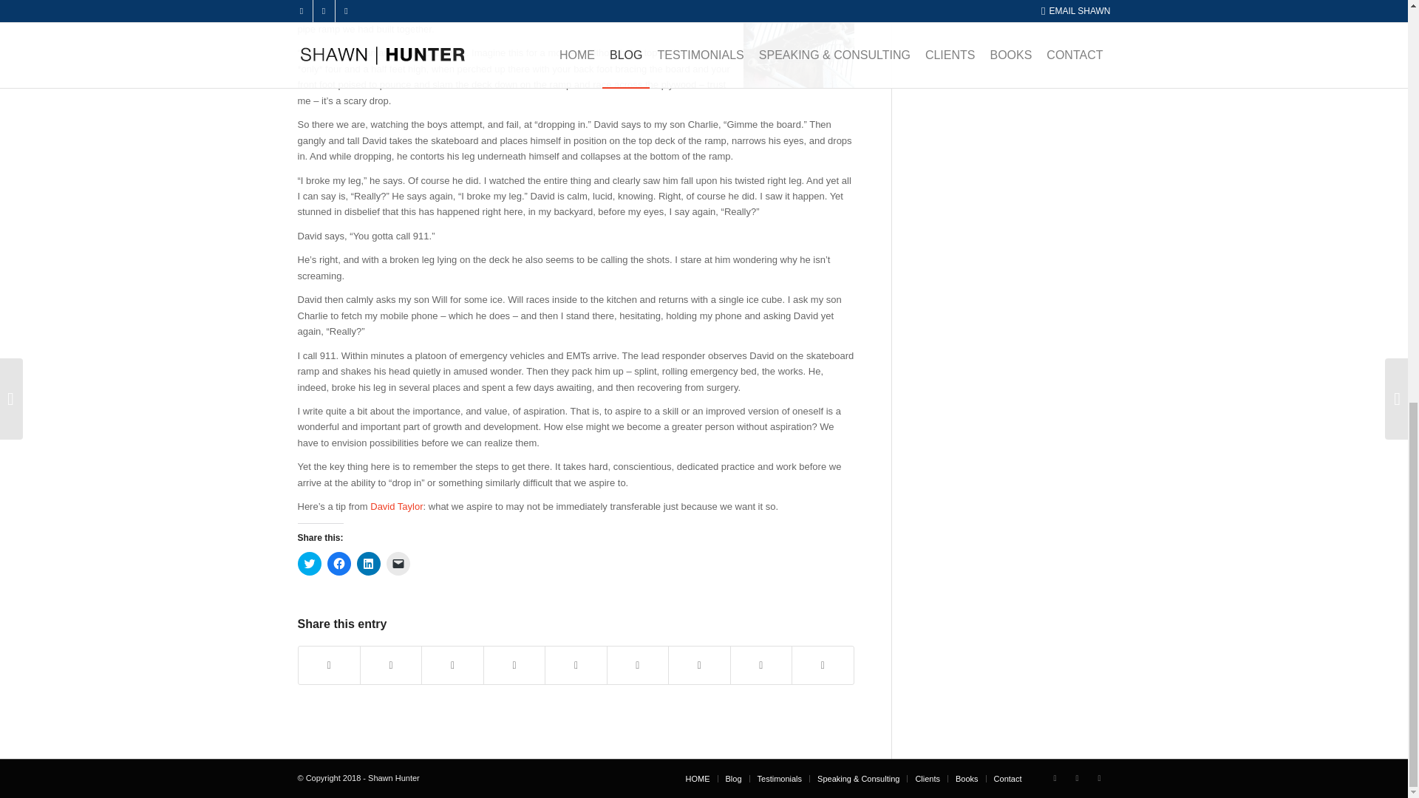 This screenshot has width=1419, height=798. What do you see at coordinates (308, 563) in the screenshot?
I see `Click to share on Twitter` at bounding box center [308, 563].